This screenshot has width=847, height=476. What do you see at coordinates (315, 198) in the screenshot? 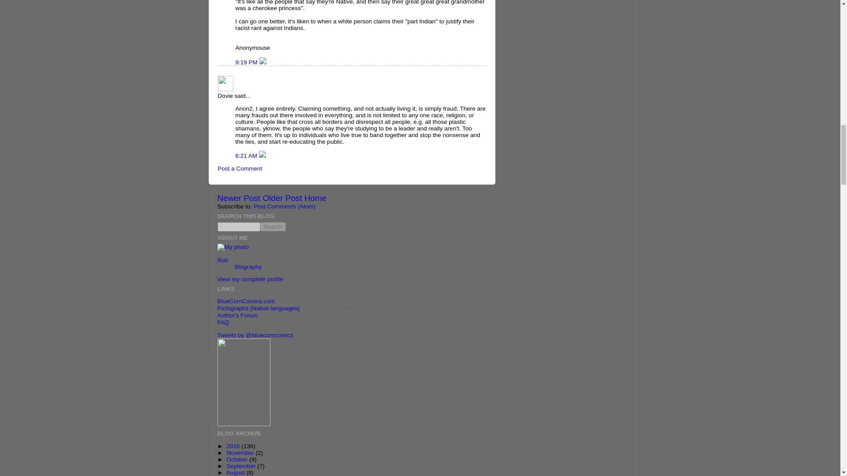
I see `Home` at bounding box center [315, 198].